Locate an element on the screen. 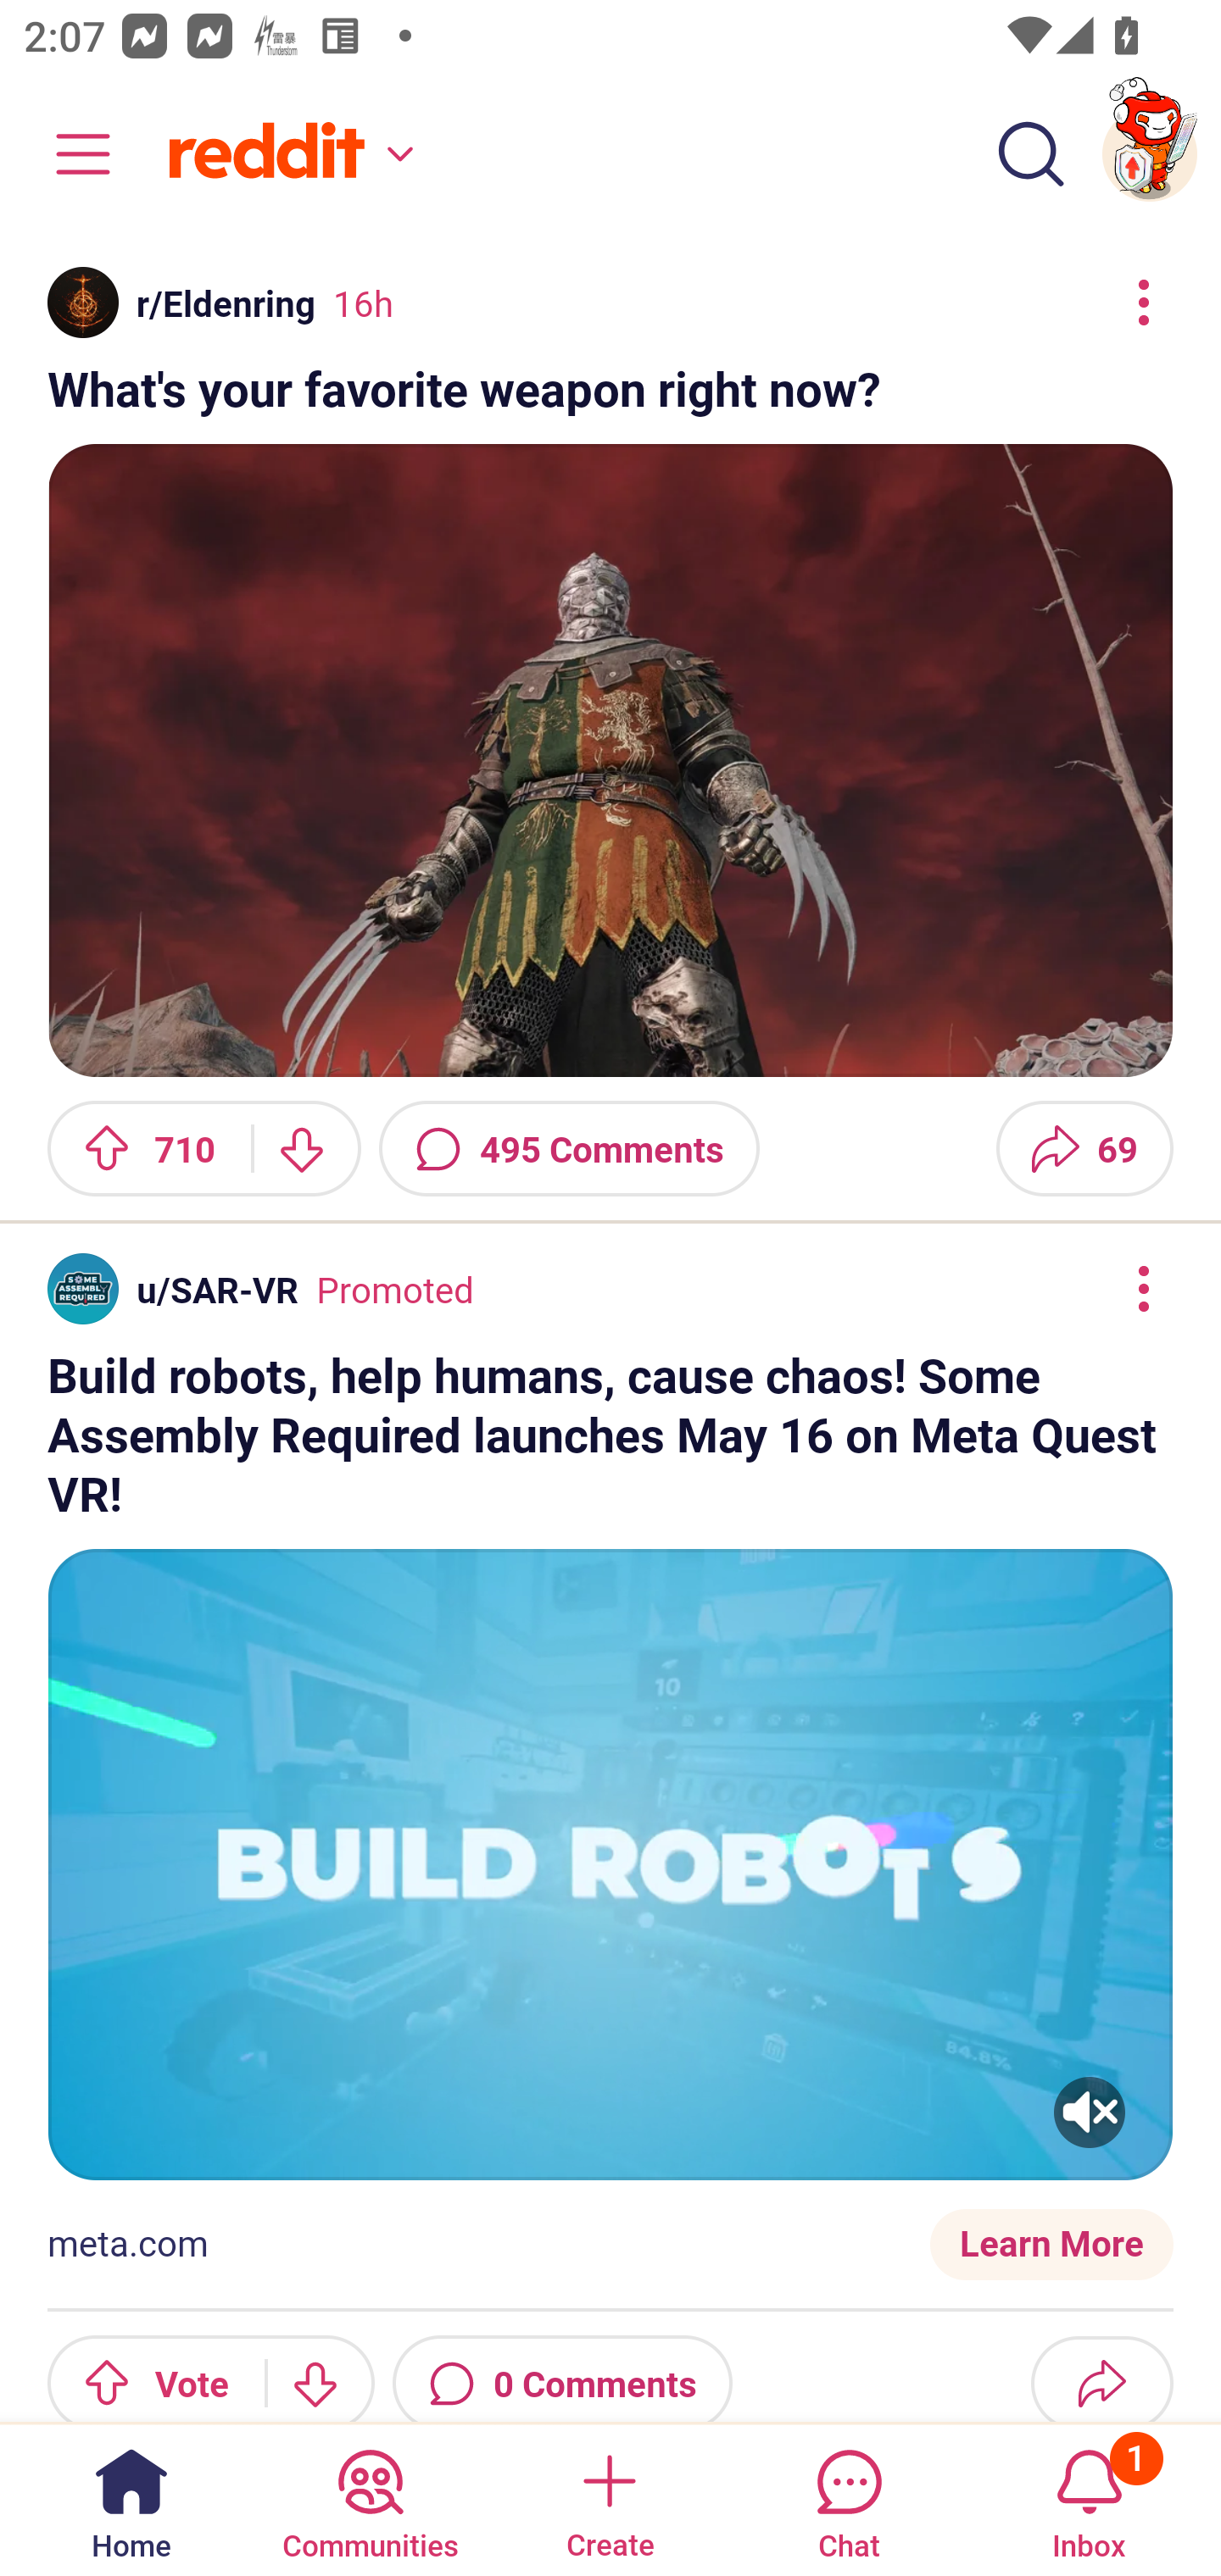 The width and height of the screenshot is (1221, 2576). Community menu is located at coordinates (68, 154).